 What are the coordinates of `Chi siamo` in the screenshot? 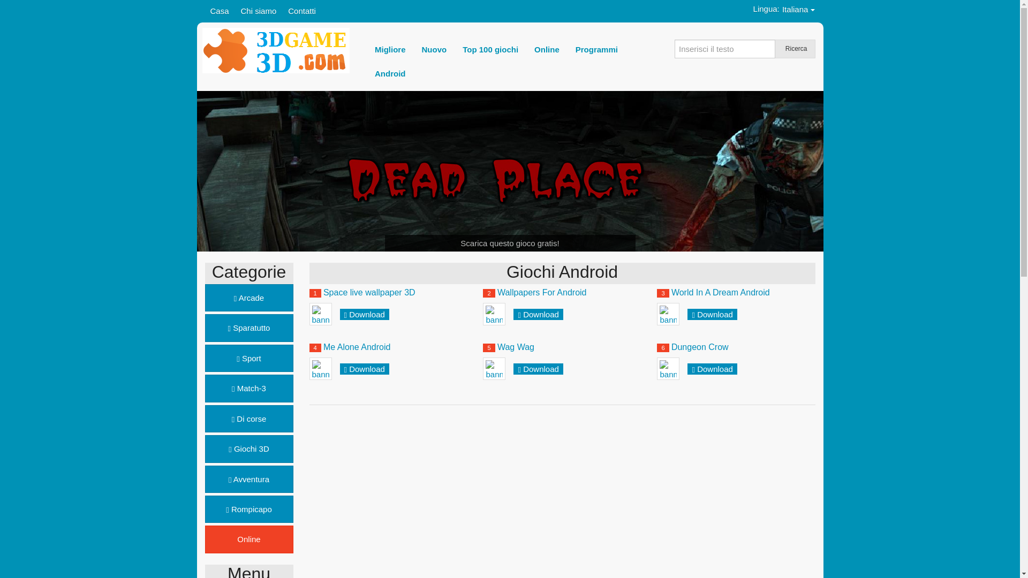 It's located at (259, 11).